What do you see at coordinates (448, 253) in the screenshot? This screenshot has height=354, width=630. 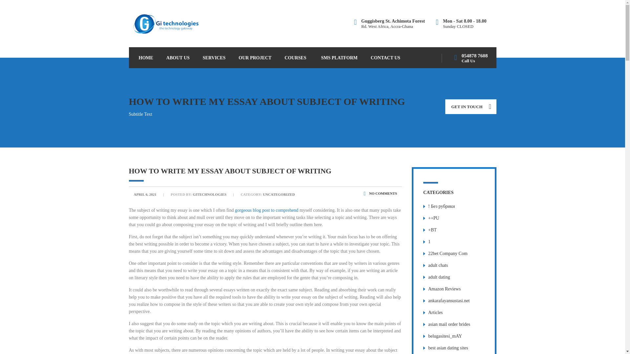 I see `22bet Company Com` at bounding box center [448, 253].